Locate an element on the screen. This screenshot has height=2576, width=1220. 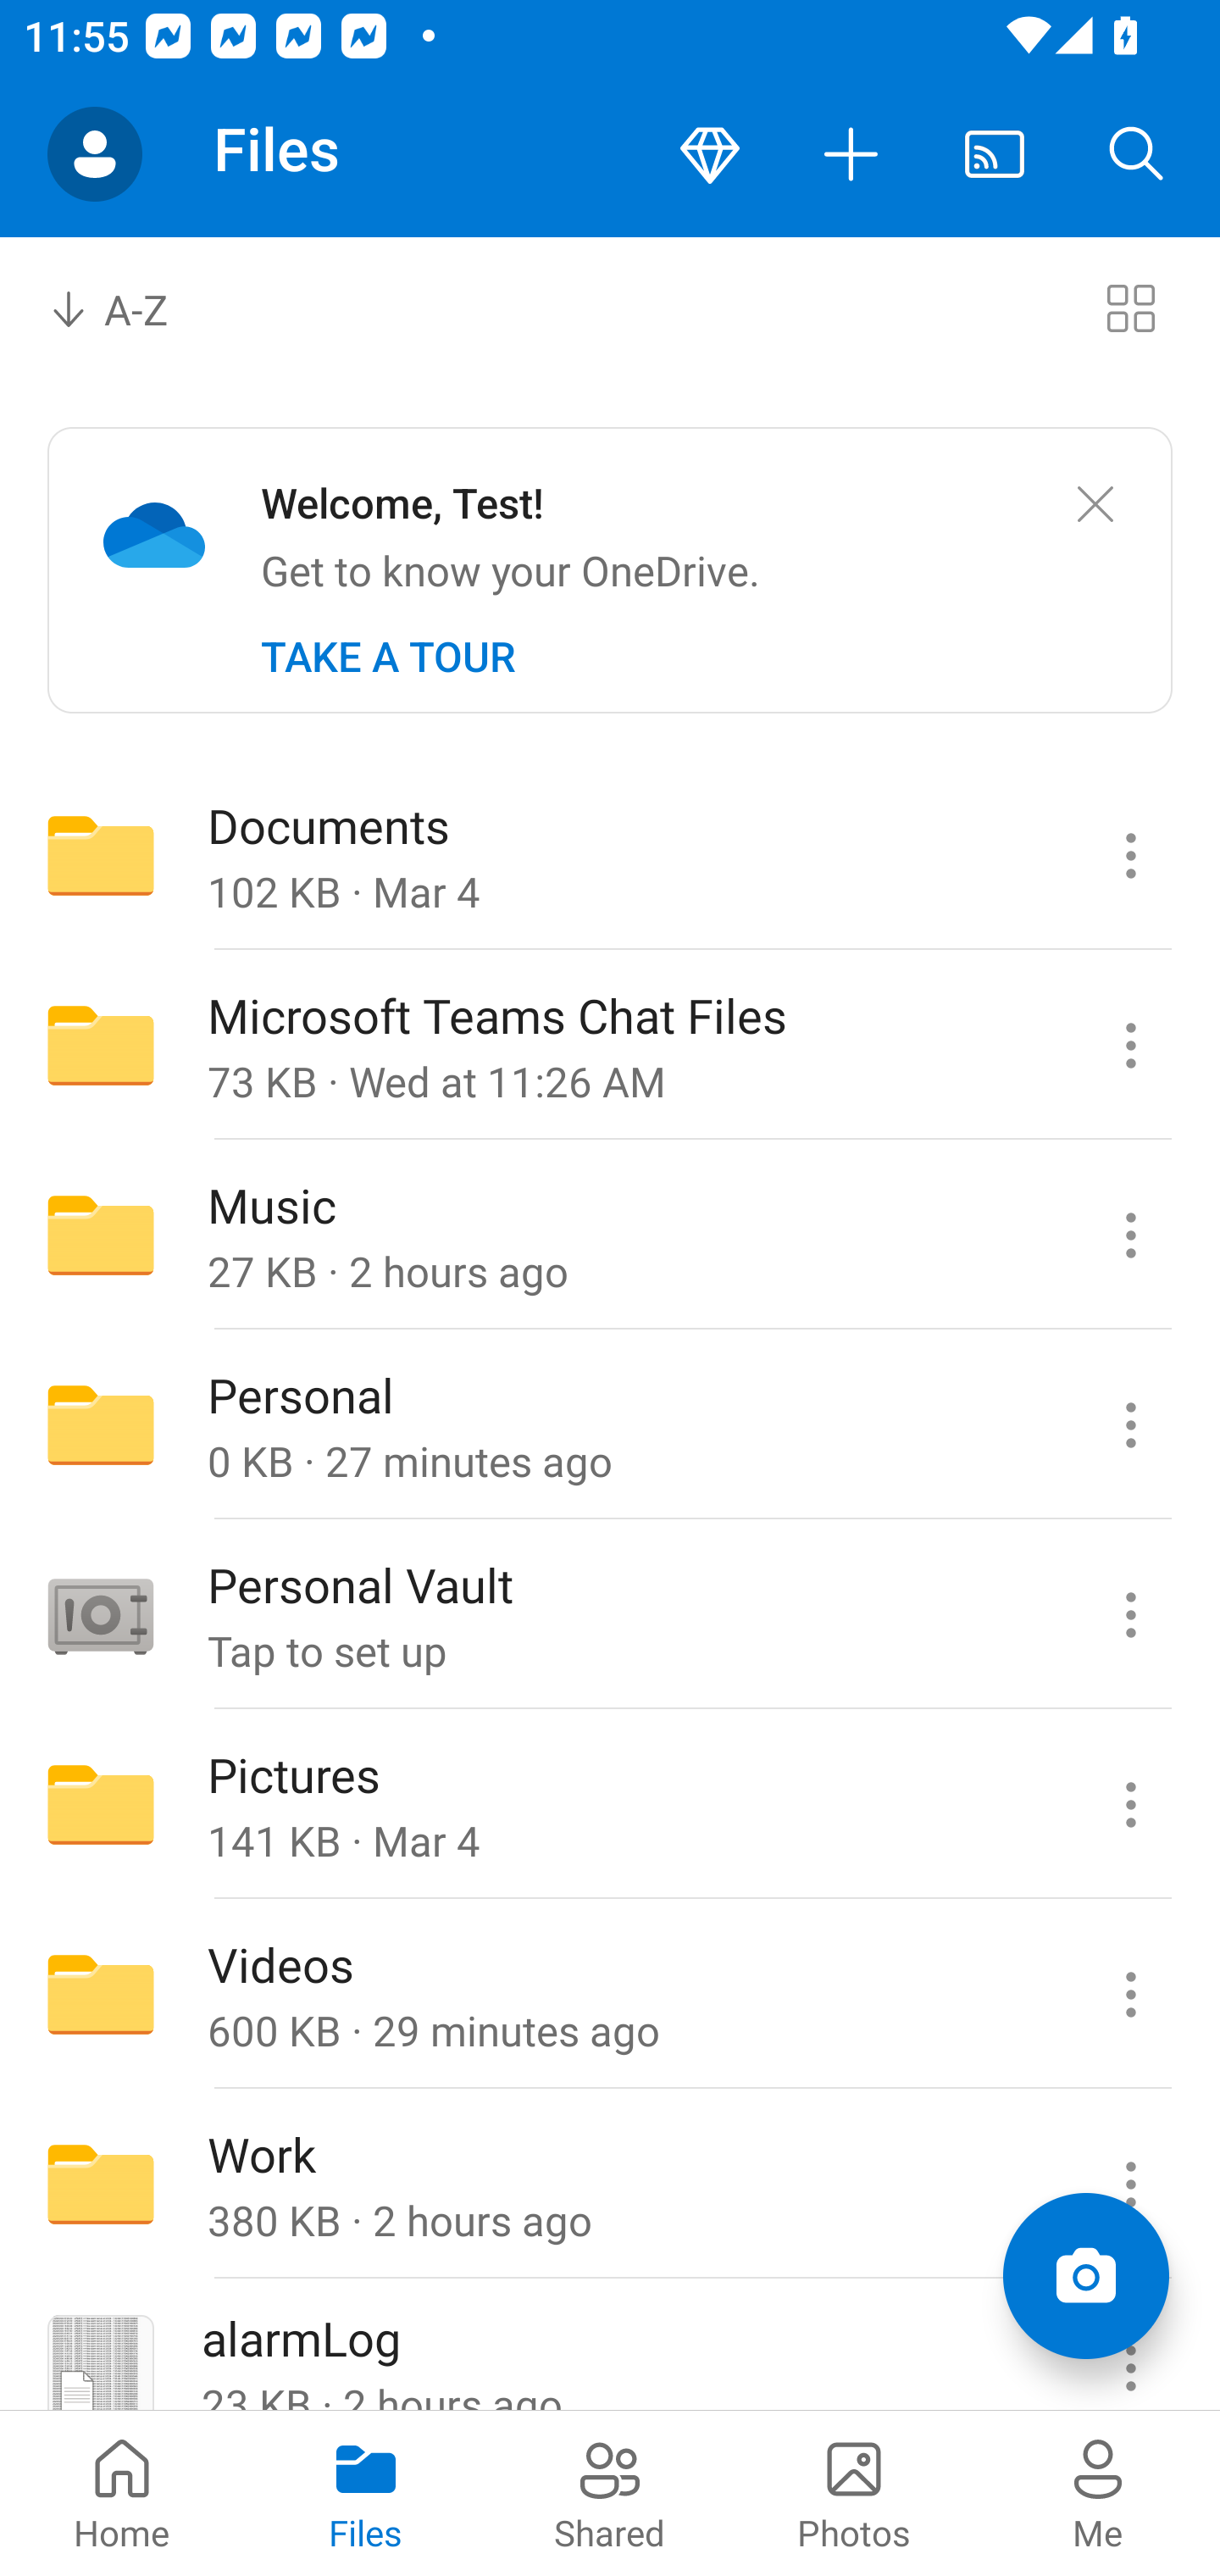
Switch to tiles view is located at coordinates (1130, 307).